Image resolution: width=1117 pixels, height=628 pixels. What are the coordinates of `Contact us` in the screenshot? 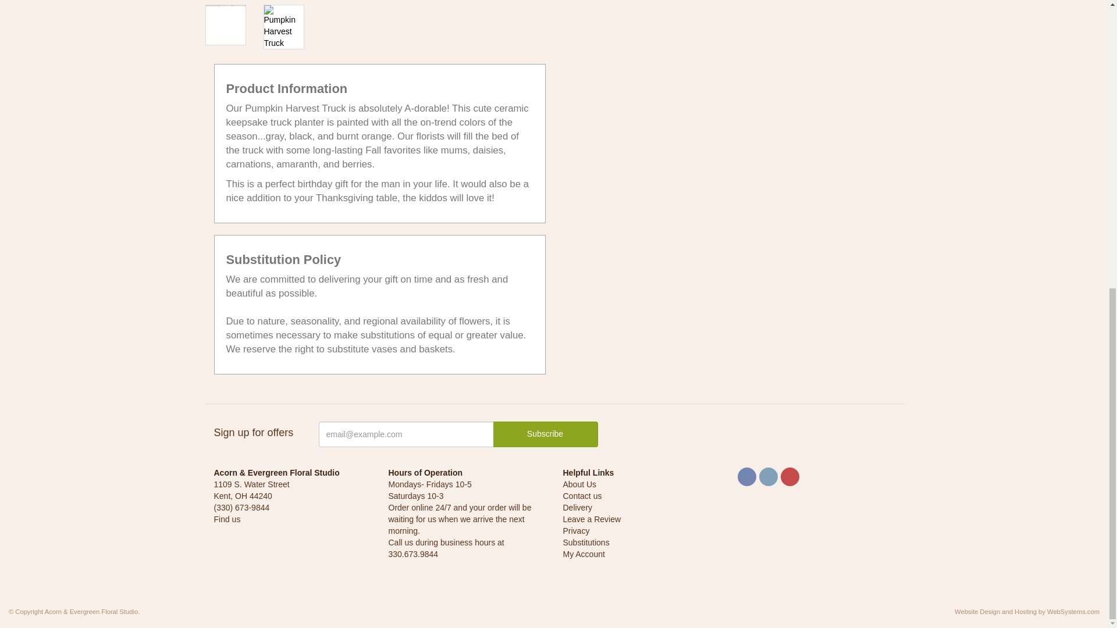 It's located at (582, 495).